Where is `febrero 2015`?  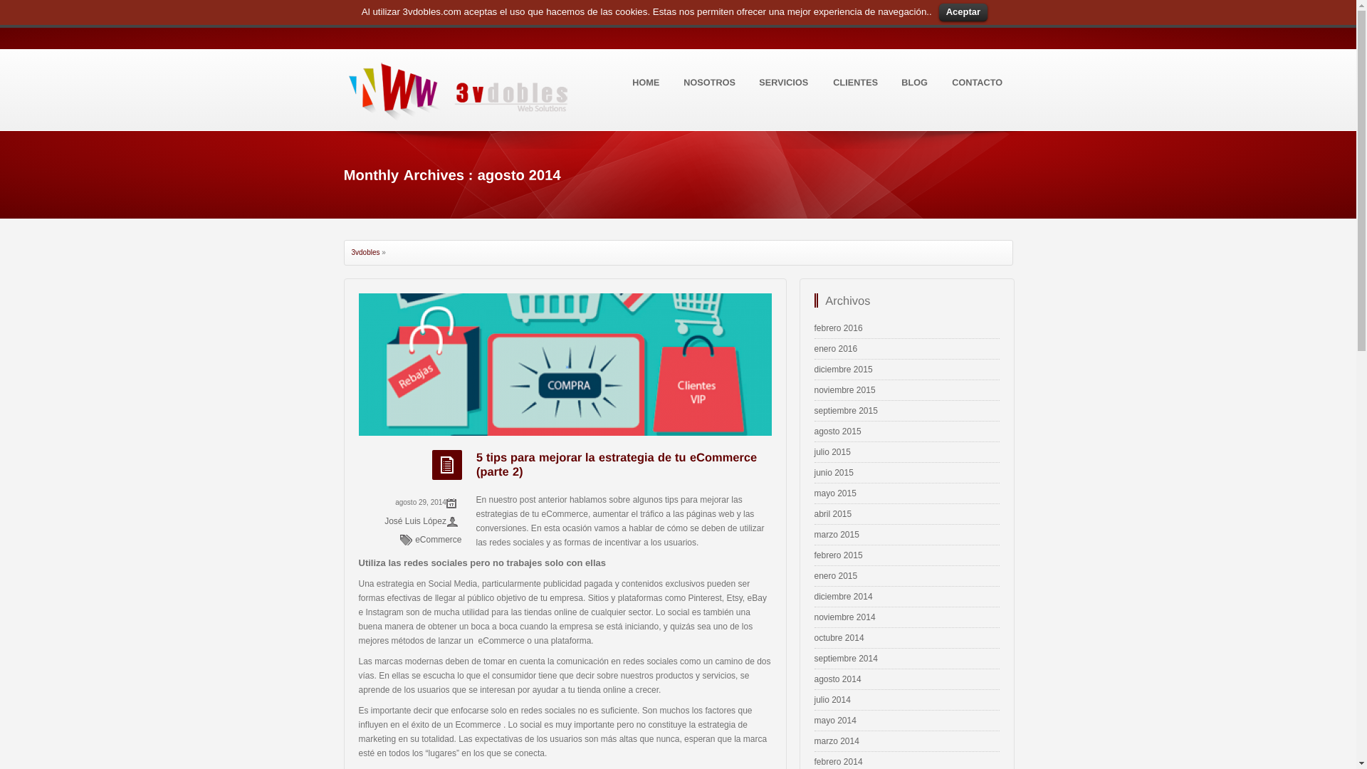
febrero 2015 is located at coordinates (839, 555).